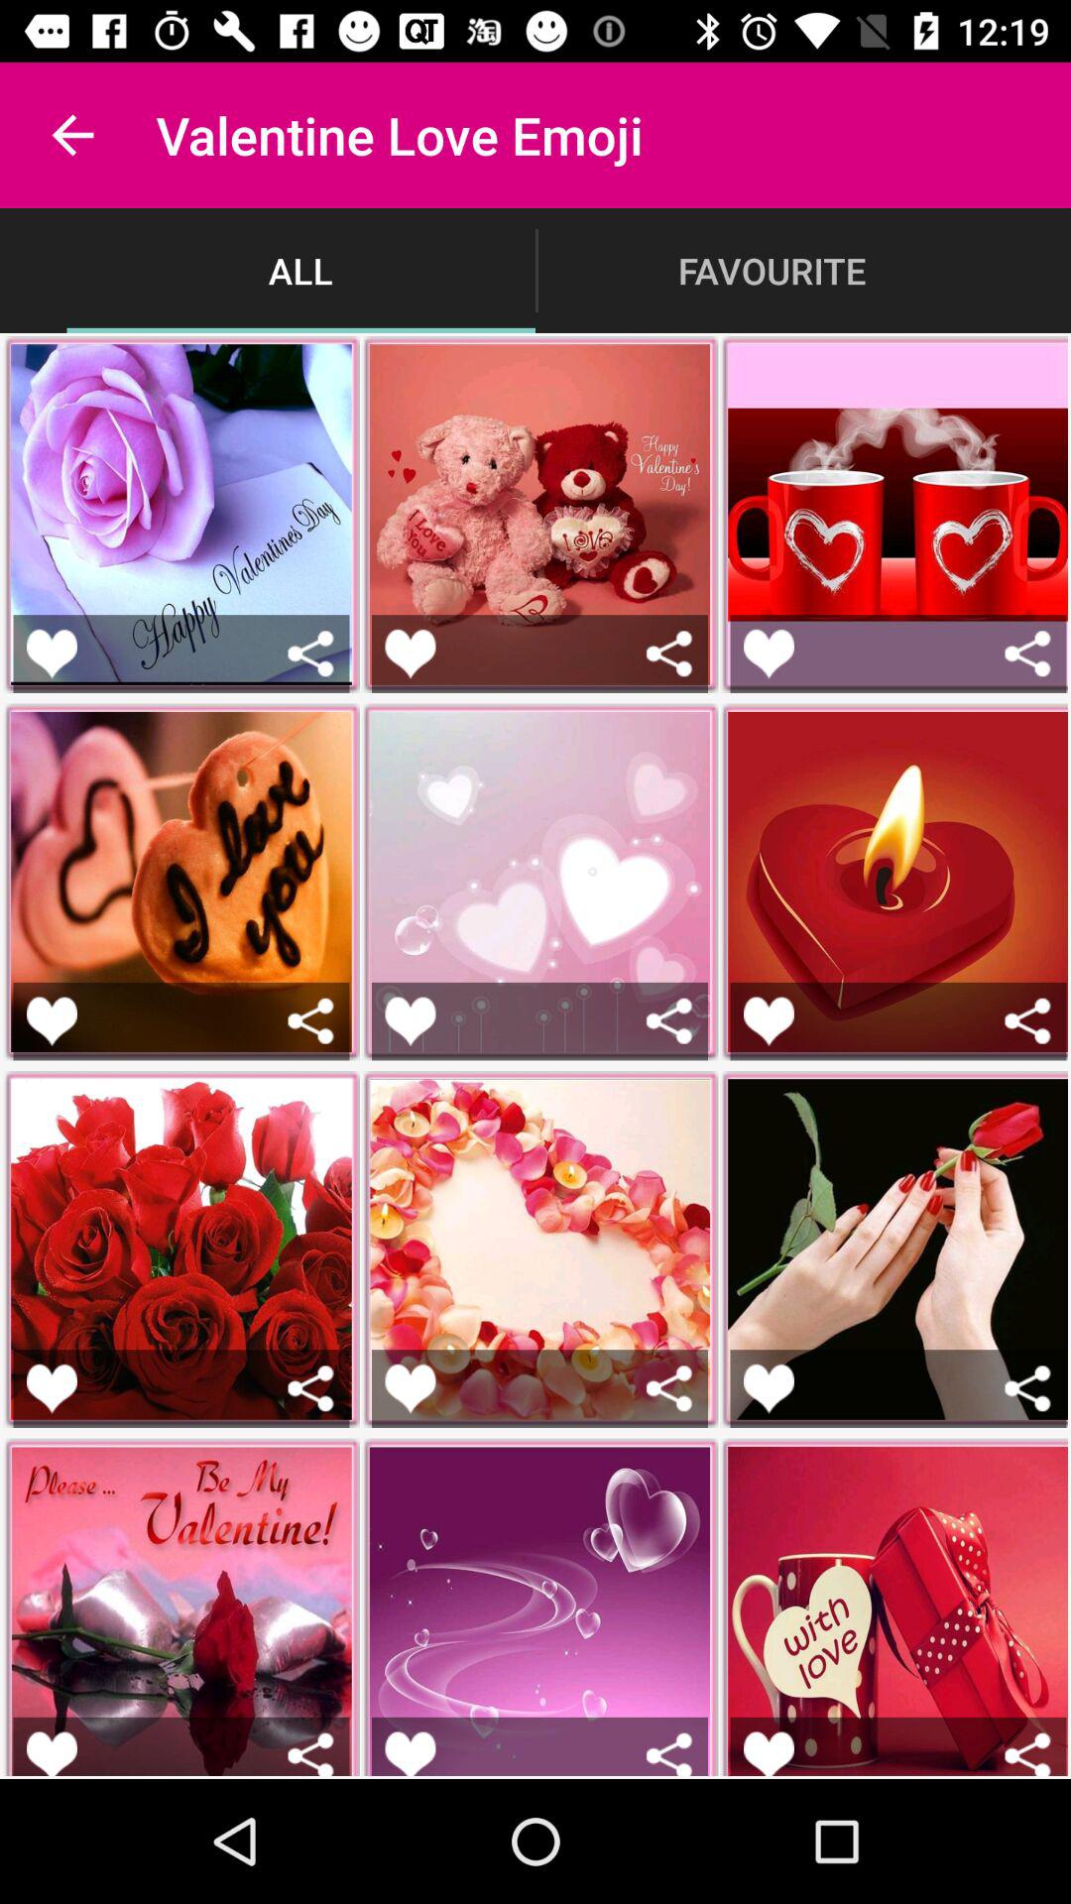  I want to click on share the picture, so click(668, 1753).